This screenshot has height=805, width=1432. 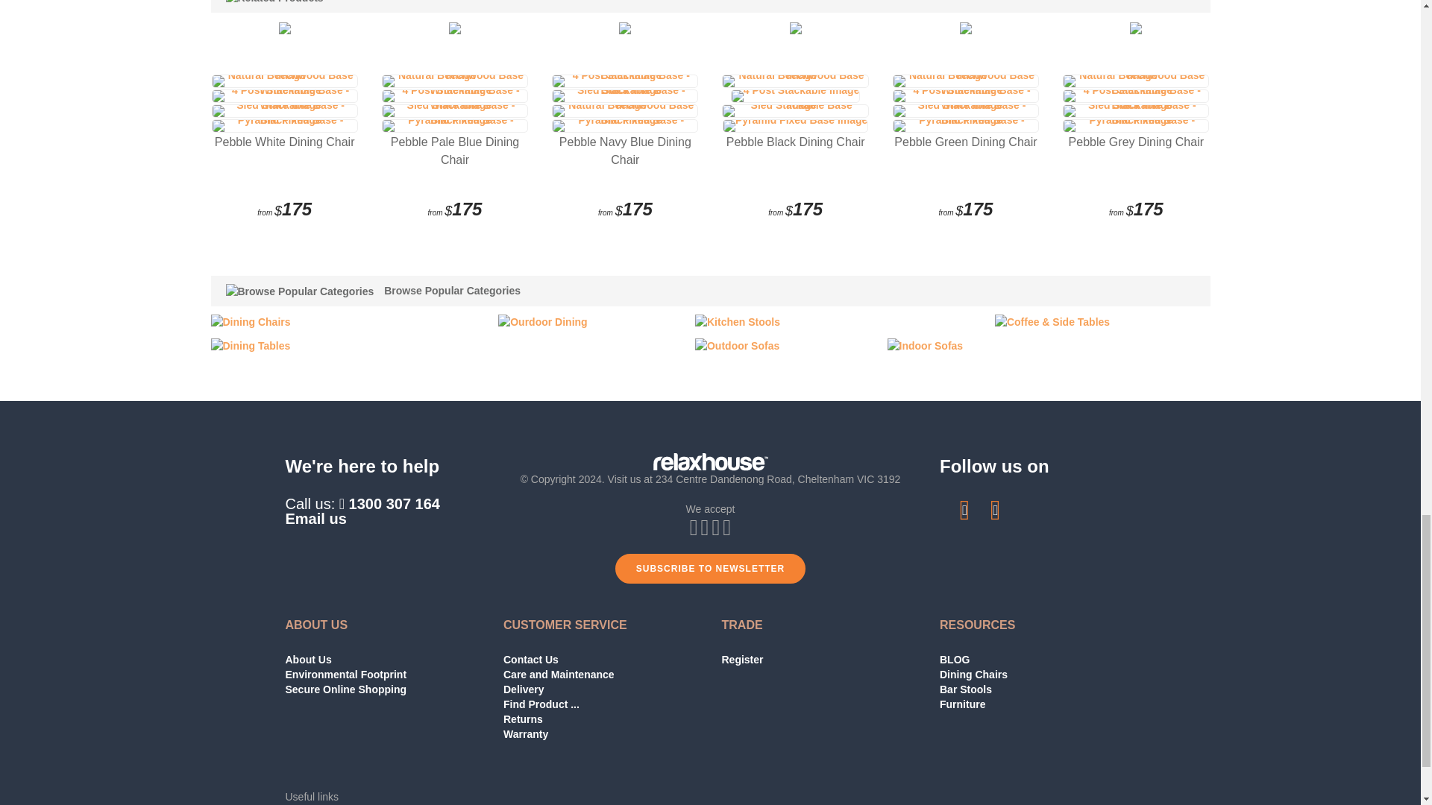 What do you see at coordinates (251, 344) in the screenshot?
I see `Dining Tables` at bounding box center [251, 344].